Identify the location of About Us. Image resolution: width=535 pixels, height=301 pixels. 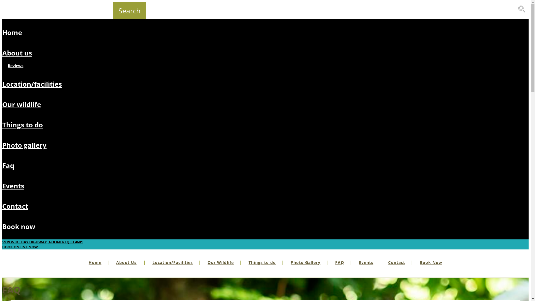
(126, 263).